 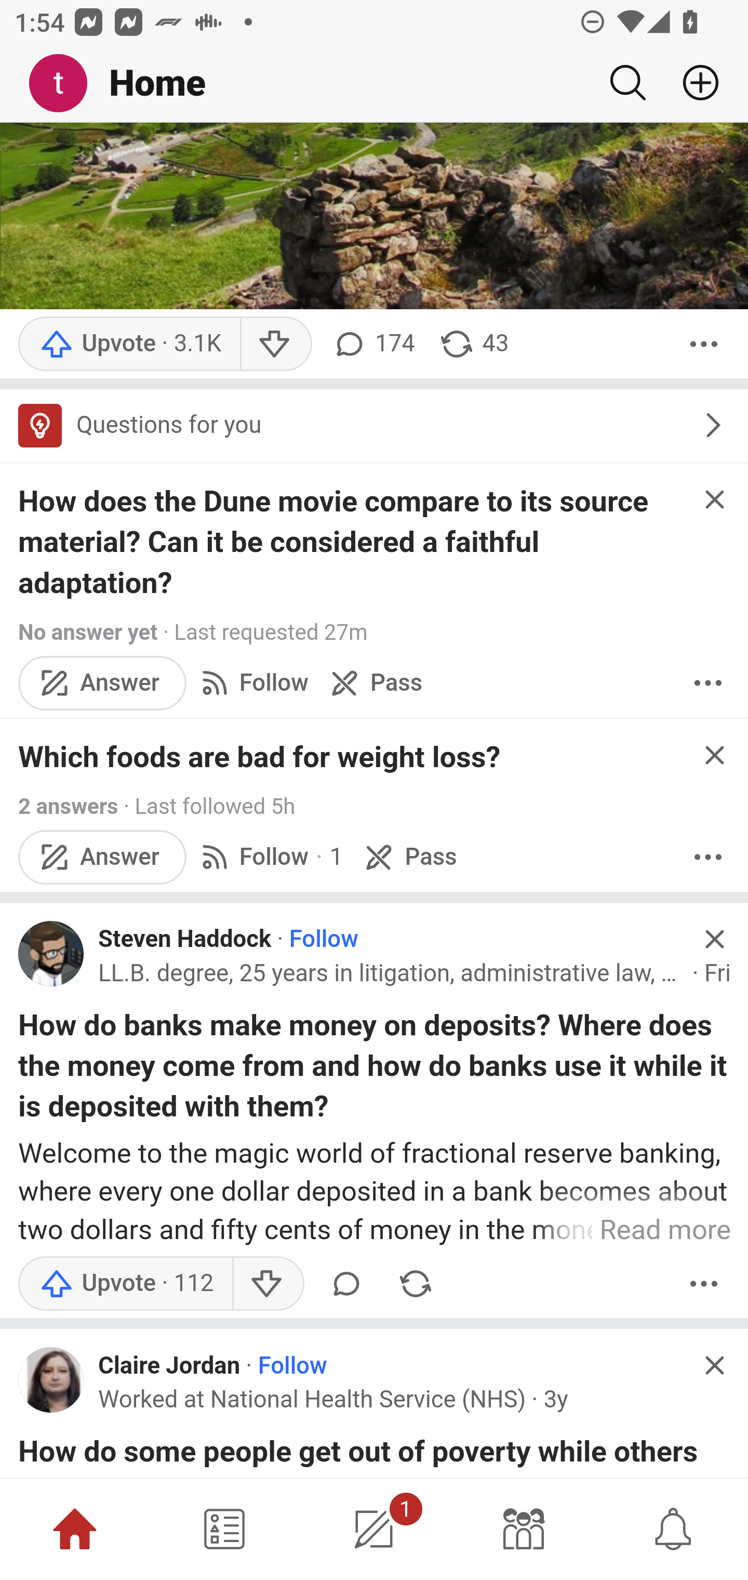 What do you see at coordinates (714, 938) in the screenshot?
I see `Hide` at bounding box center [714, 938].